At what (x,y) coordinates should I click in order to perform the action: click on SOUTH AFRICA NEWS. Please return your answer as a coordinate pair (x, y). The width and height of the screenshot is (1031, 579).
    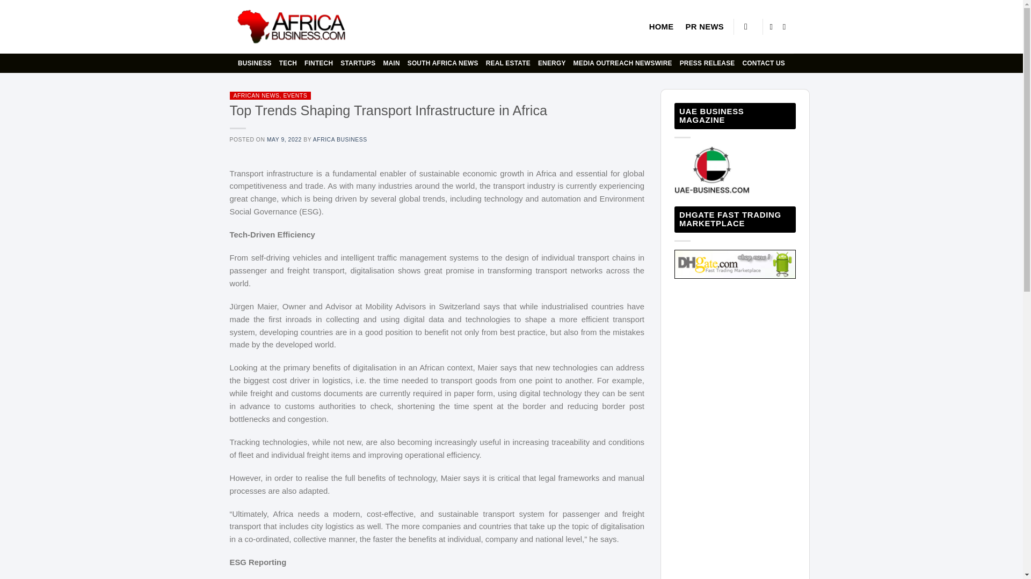
    Looking at the image, I should click on (442, 63).